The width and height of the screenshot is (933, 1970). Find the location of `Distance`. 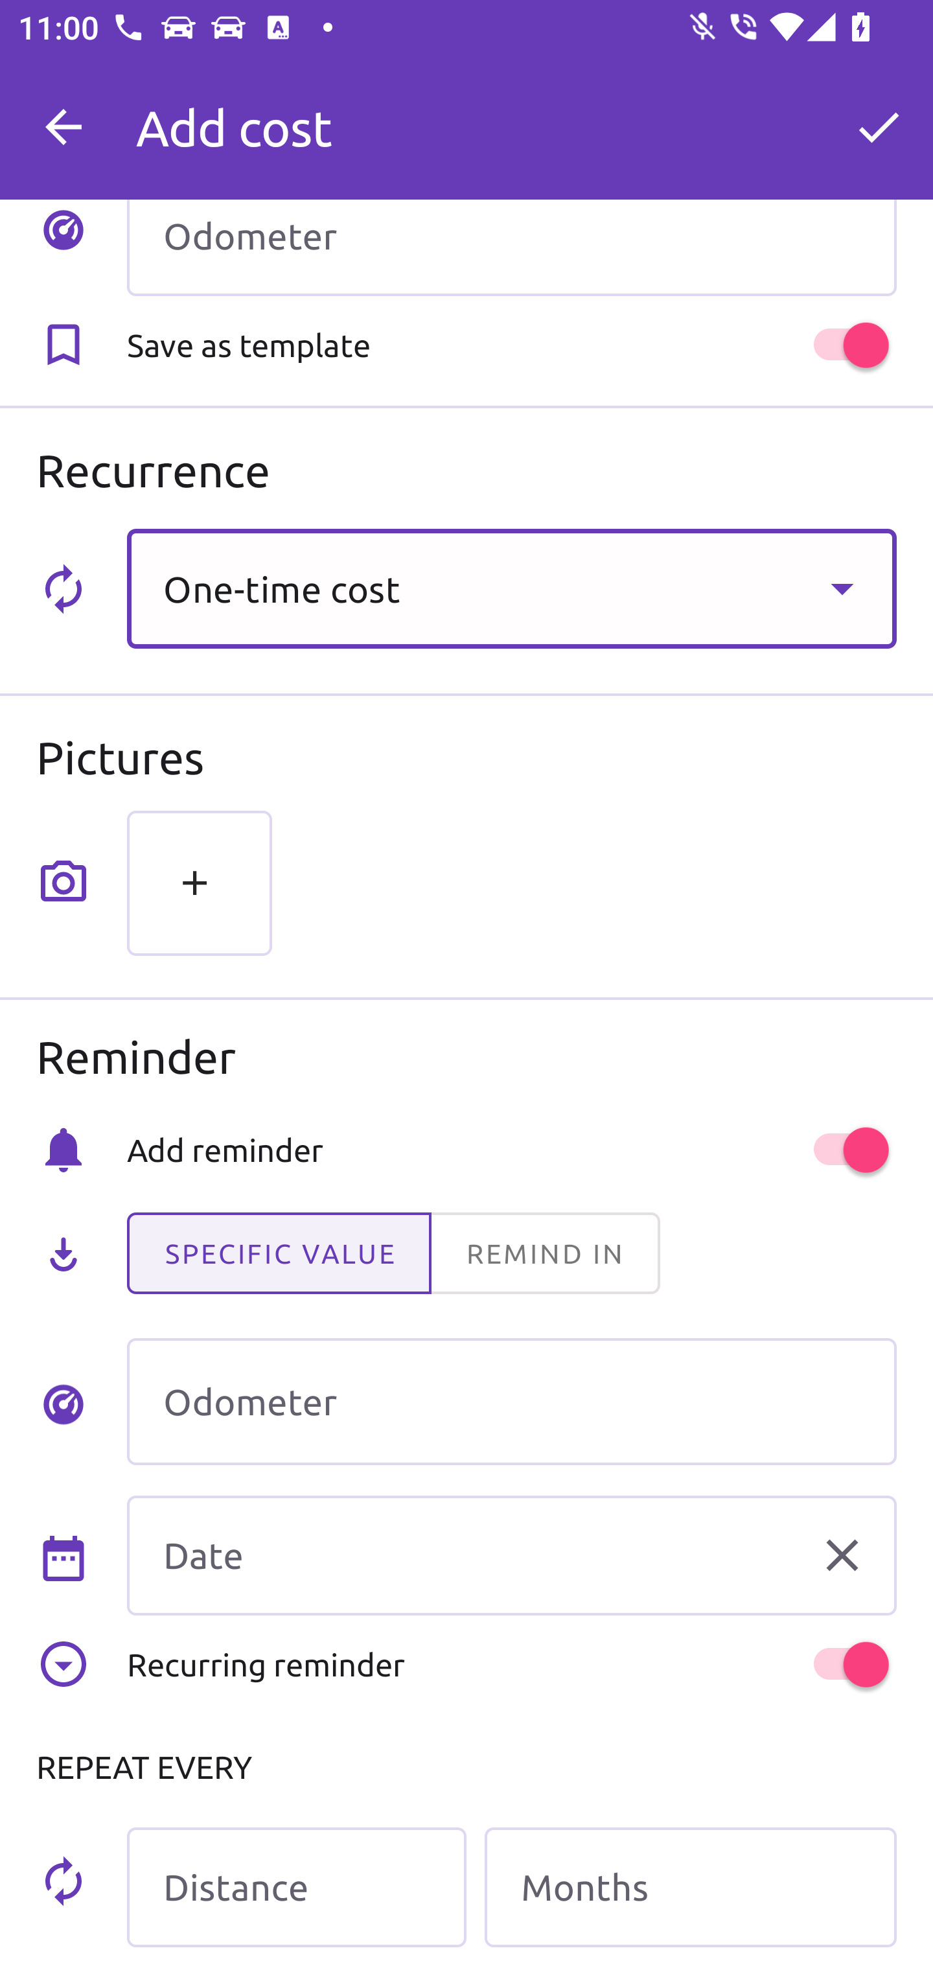

Distance is located at coordinates (297, 1887).